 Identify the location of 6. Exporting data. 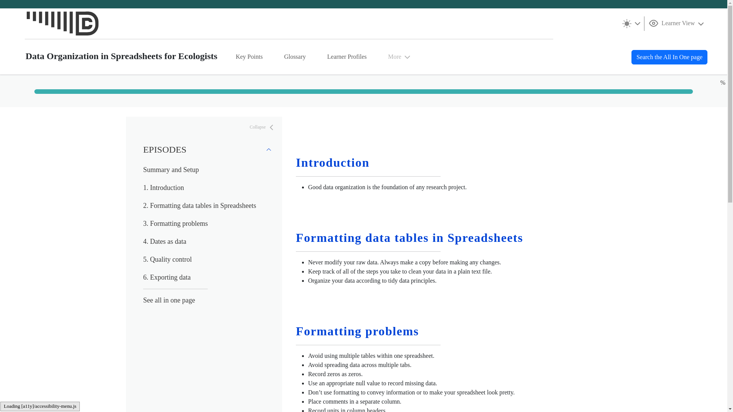
(166, 277).